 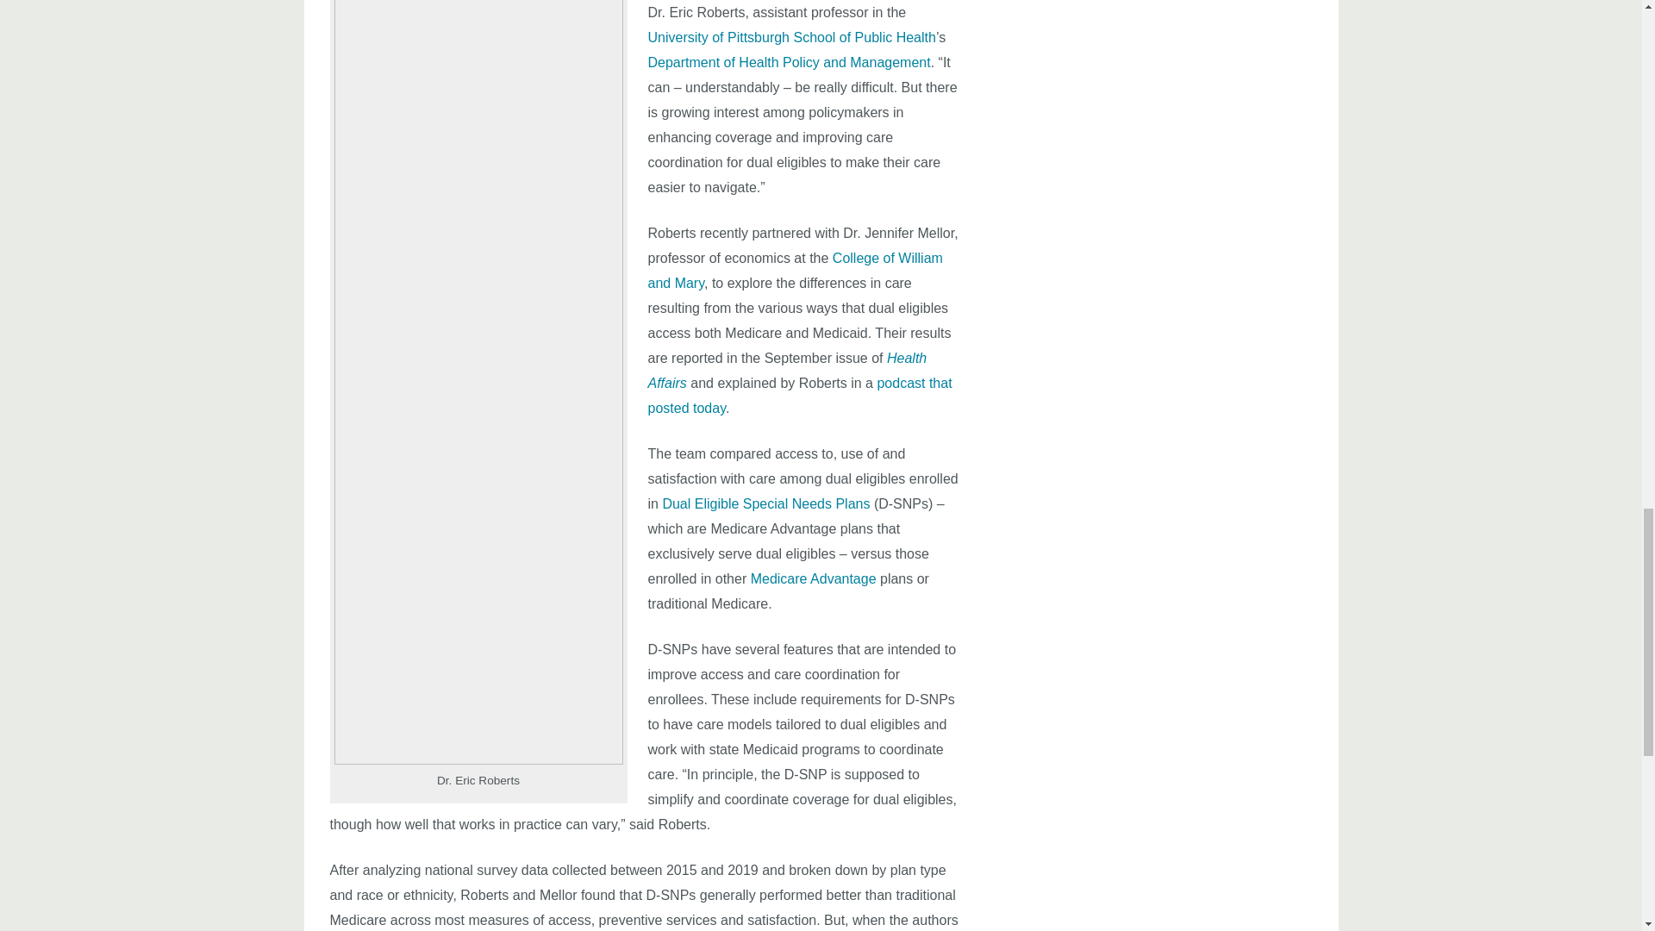 I want to click on College of William and Mary, so click(x=796, y=270).